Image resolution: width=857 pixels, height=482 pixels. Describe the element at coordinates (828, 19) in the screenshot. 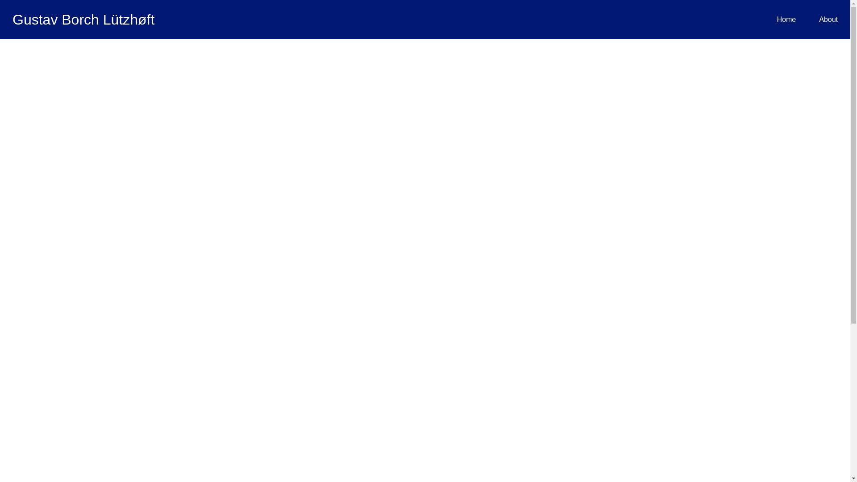

I see `About` at that location.